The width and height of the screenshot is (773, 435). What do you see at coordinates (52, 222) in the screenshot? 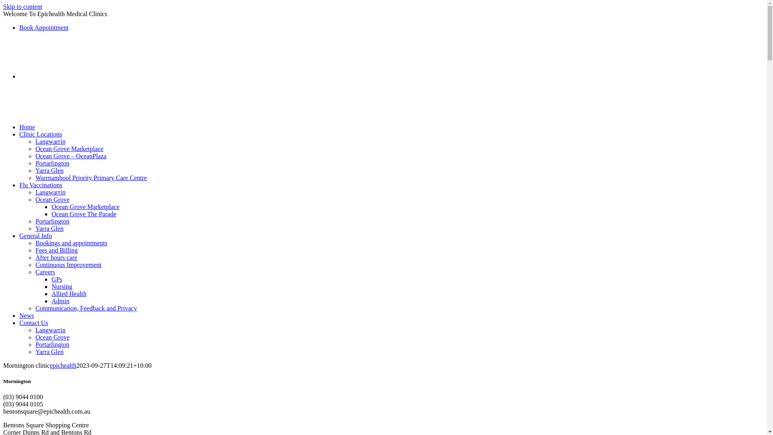
I see `Portarlington` at bounding box center [52, 222].